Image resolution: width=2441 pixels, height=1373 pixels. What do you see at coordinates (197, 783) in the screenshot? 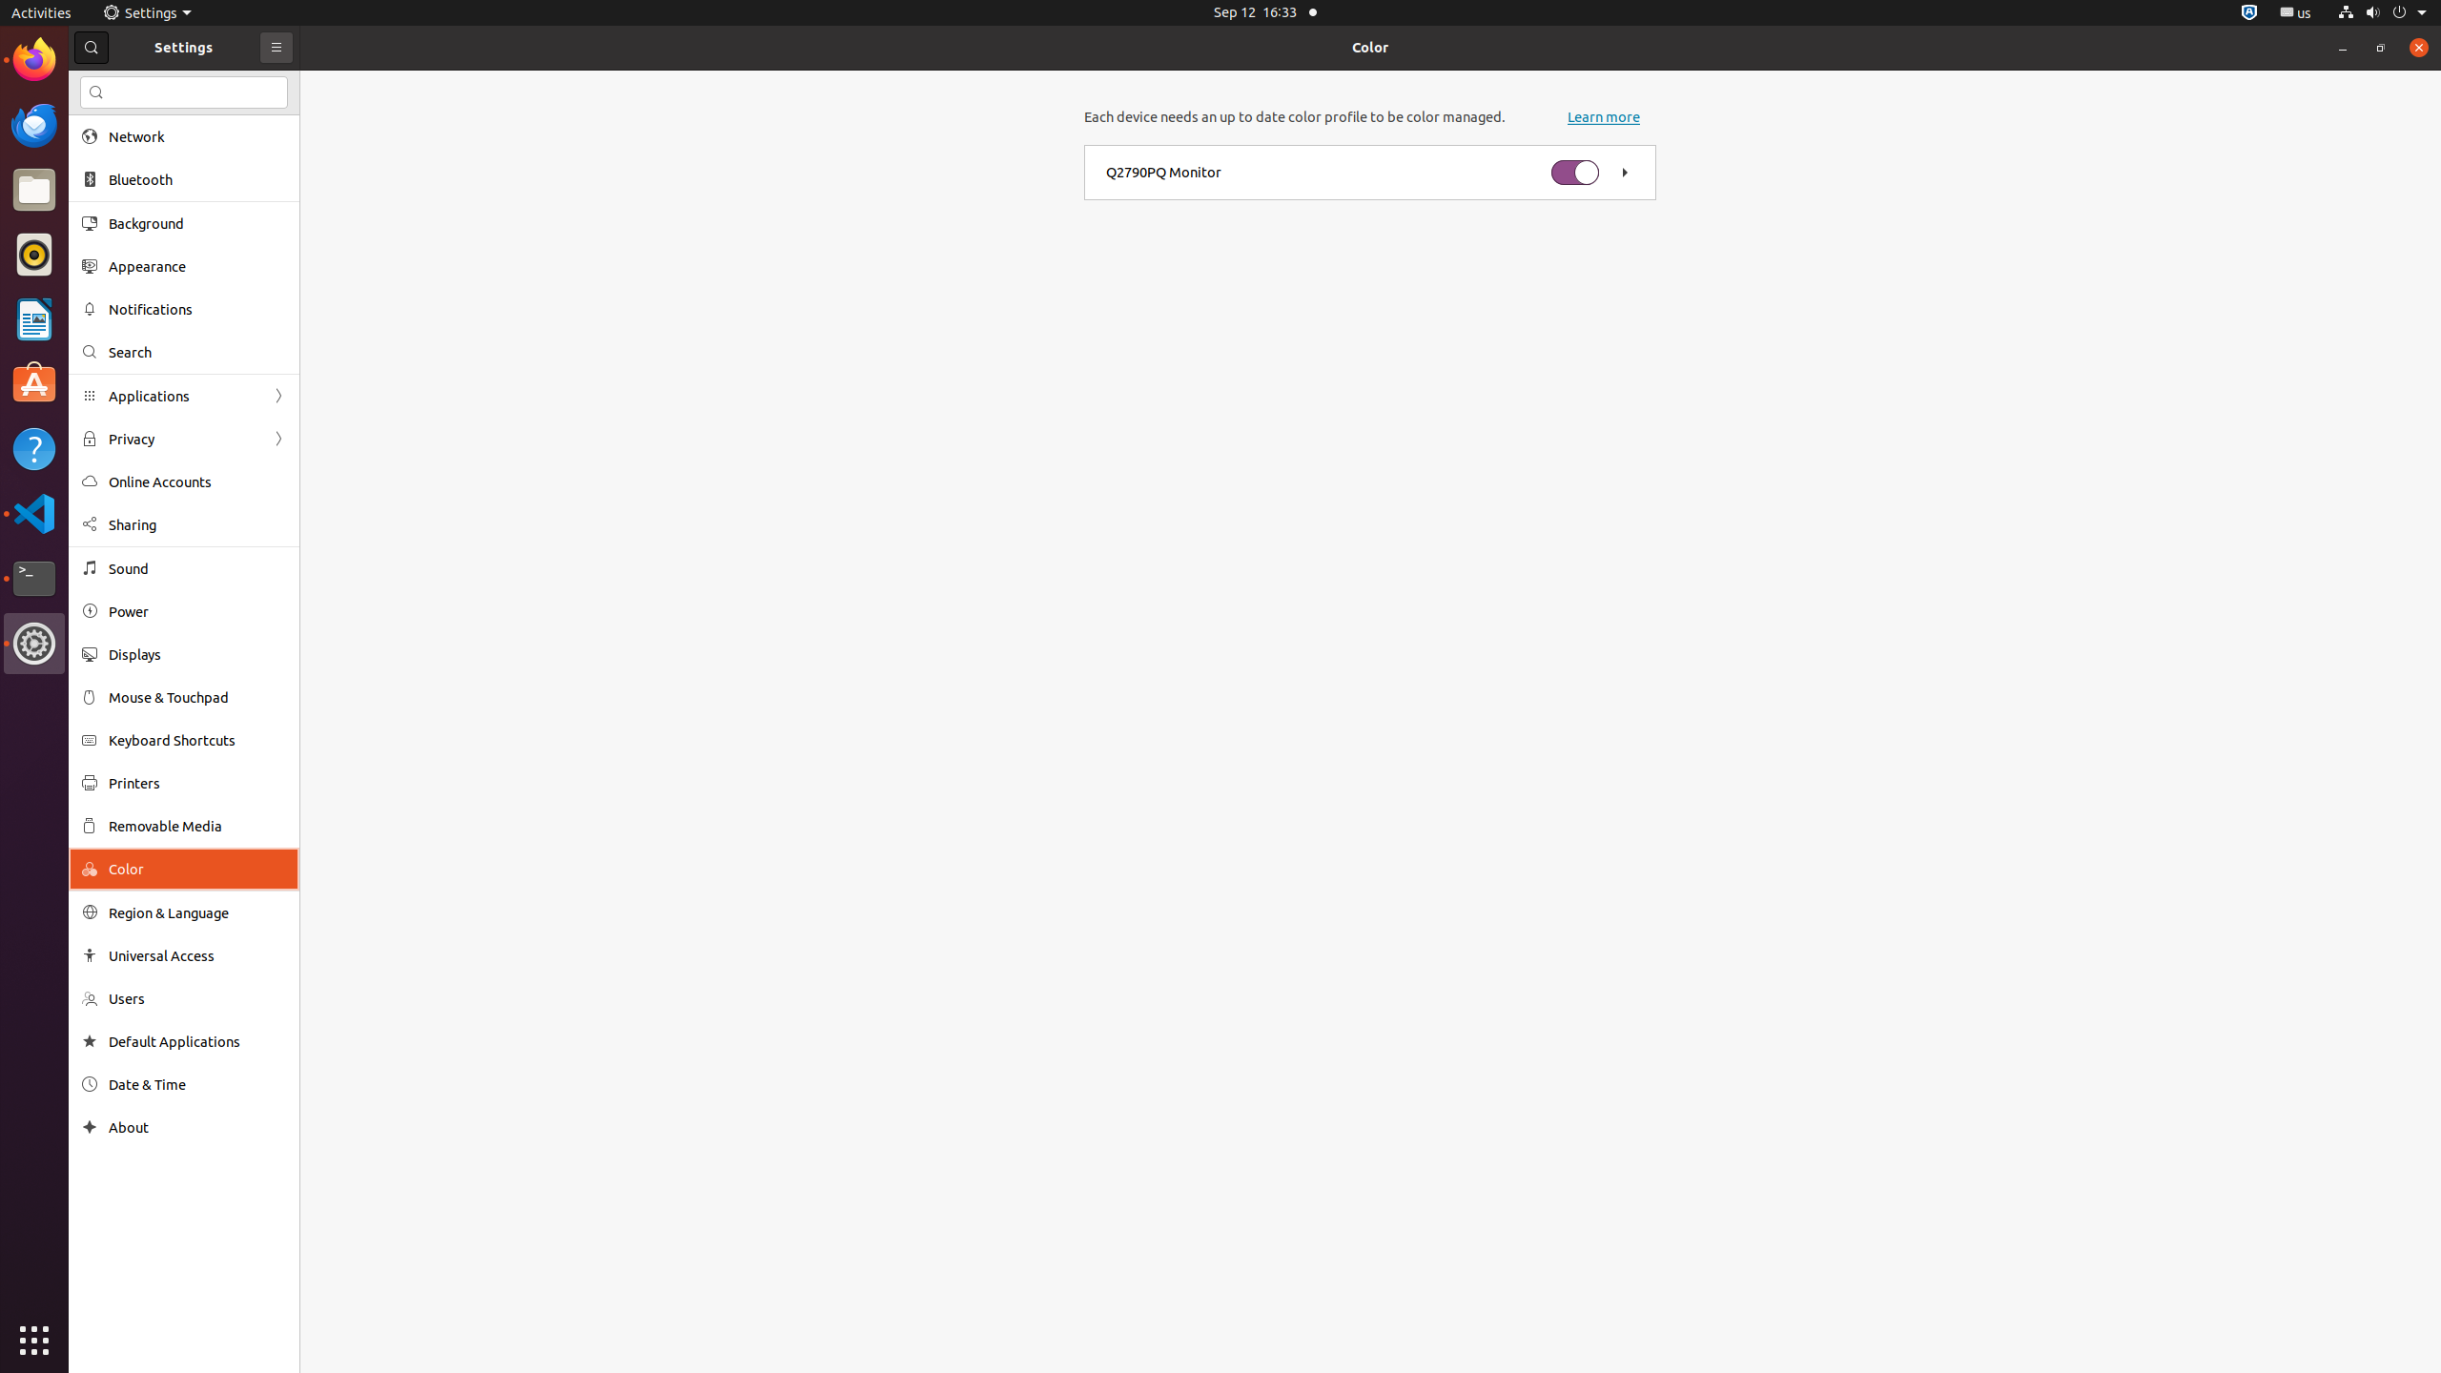
I see `Printers` at bounding box center [197, 783].